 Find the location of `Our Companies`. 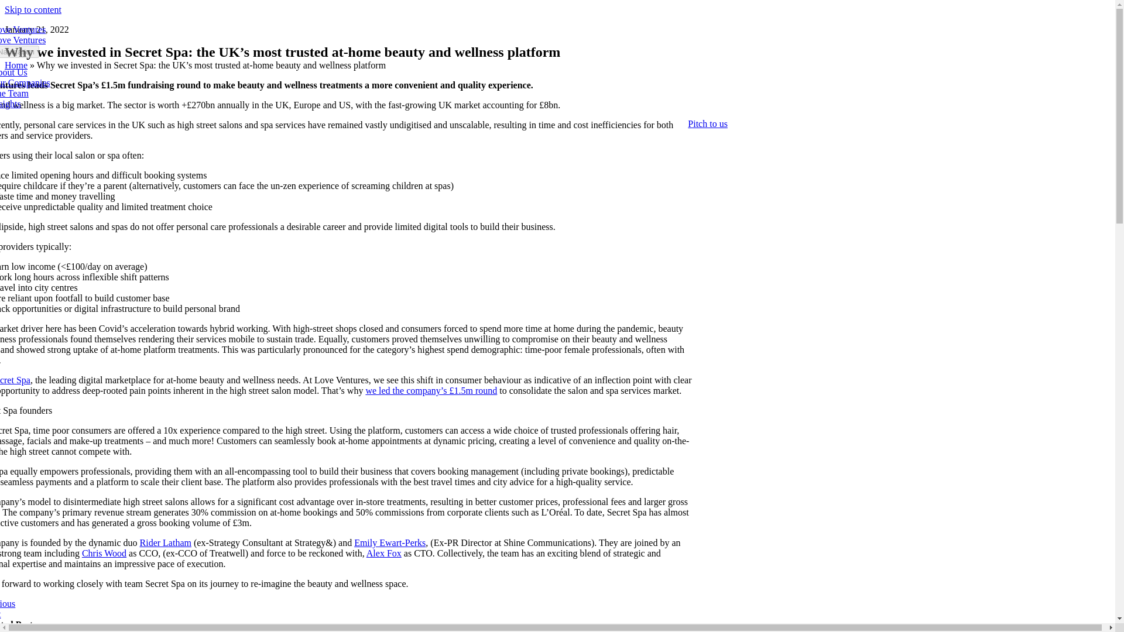

Our Companies is located at coordinates (25, 83).